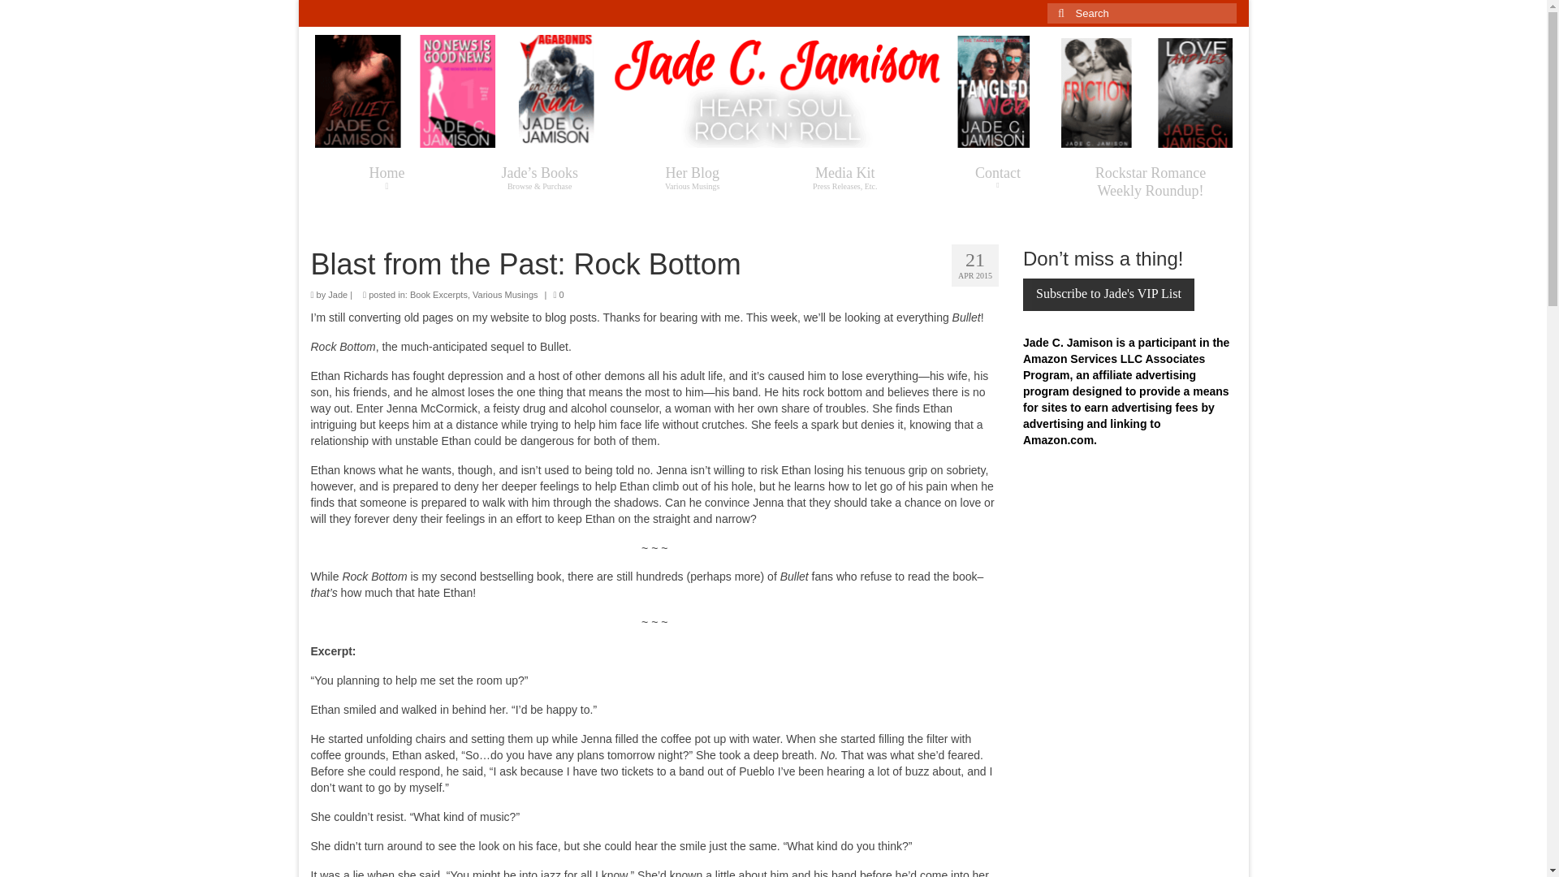 This screenshot has height=877, width=1559. I want to click on Home, so click(692, 177).